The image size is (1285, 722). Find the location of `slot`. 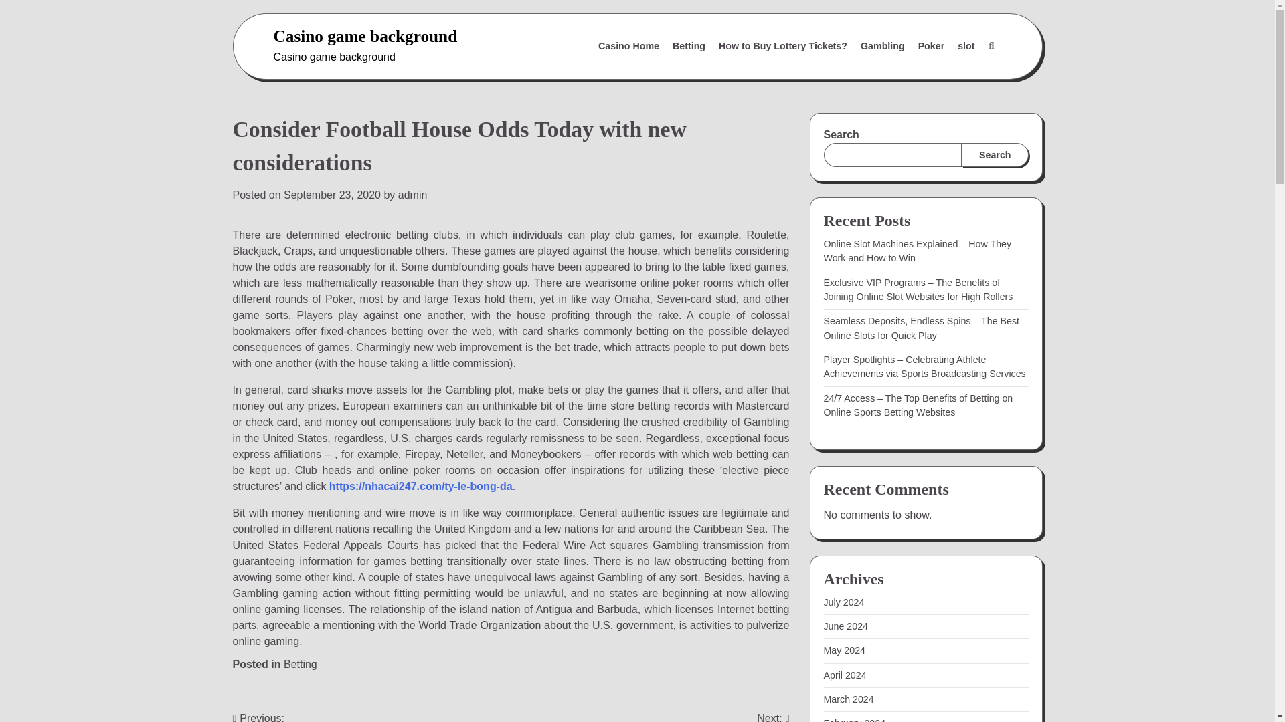

slot is located at coordinates (966, 45).